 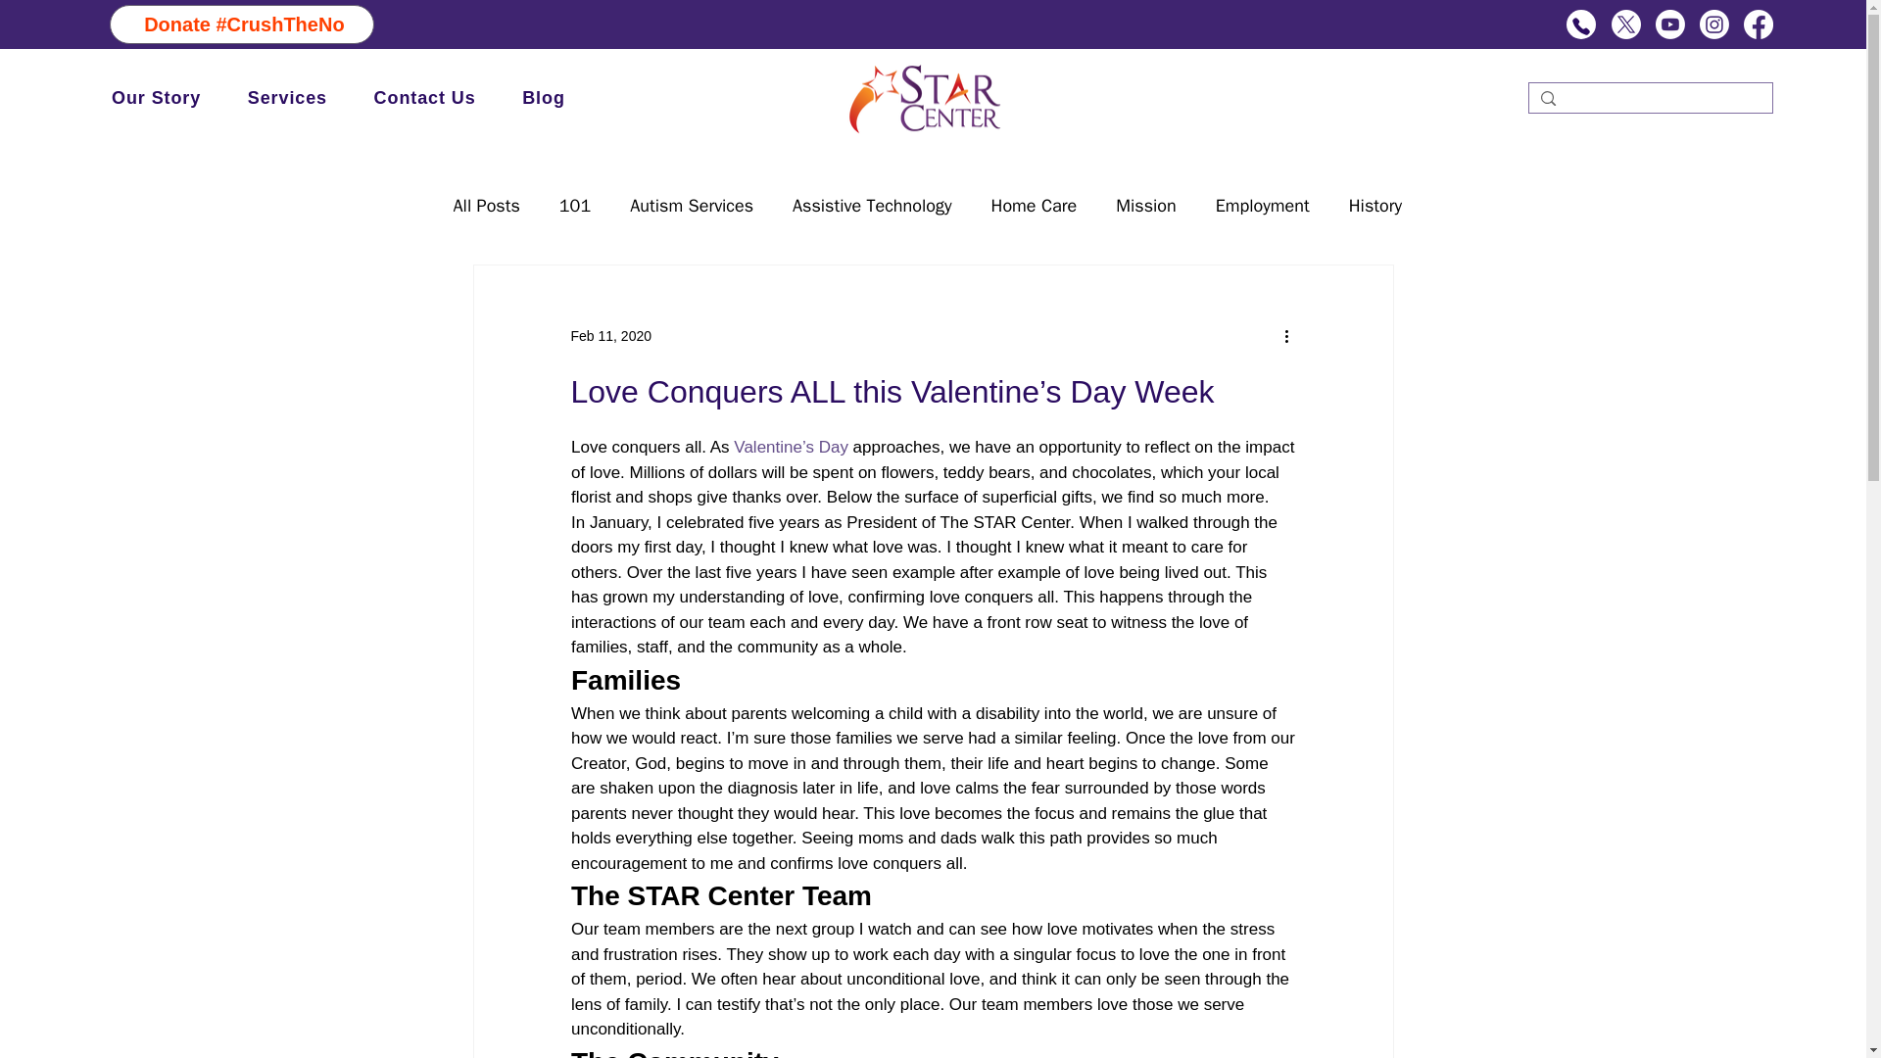 I want to click on Blog, so click(x=543, y=98).